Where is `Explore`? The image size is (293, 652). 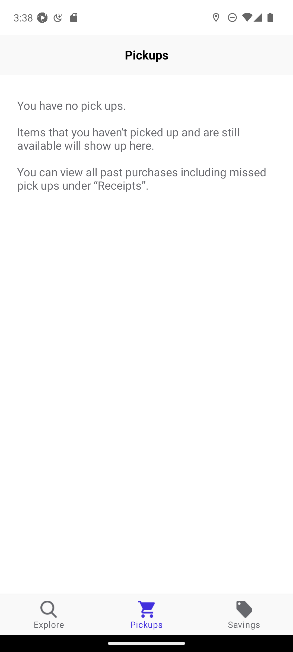
Explore is located at coordinates (49, 615).